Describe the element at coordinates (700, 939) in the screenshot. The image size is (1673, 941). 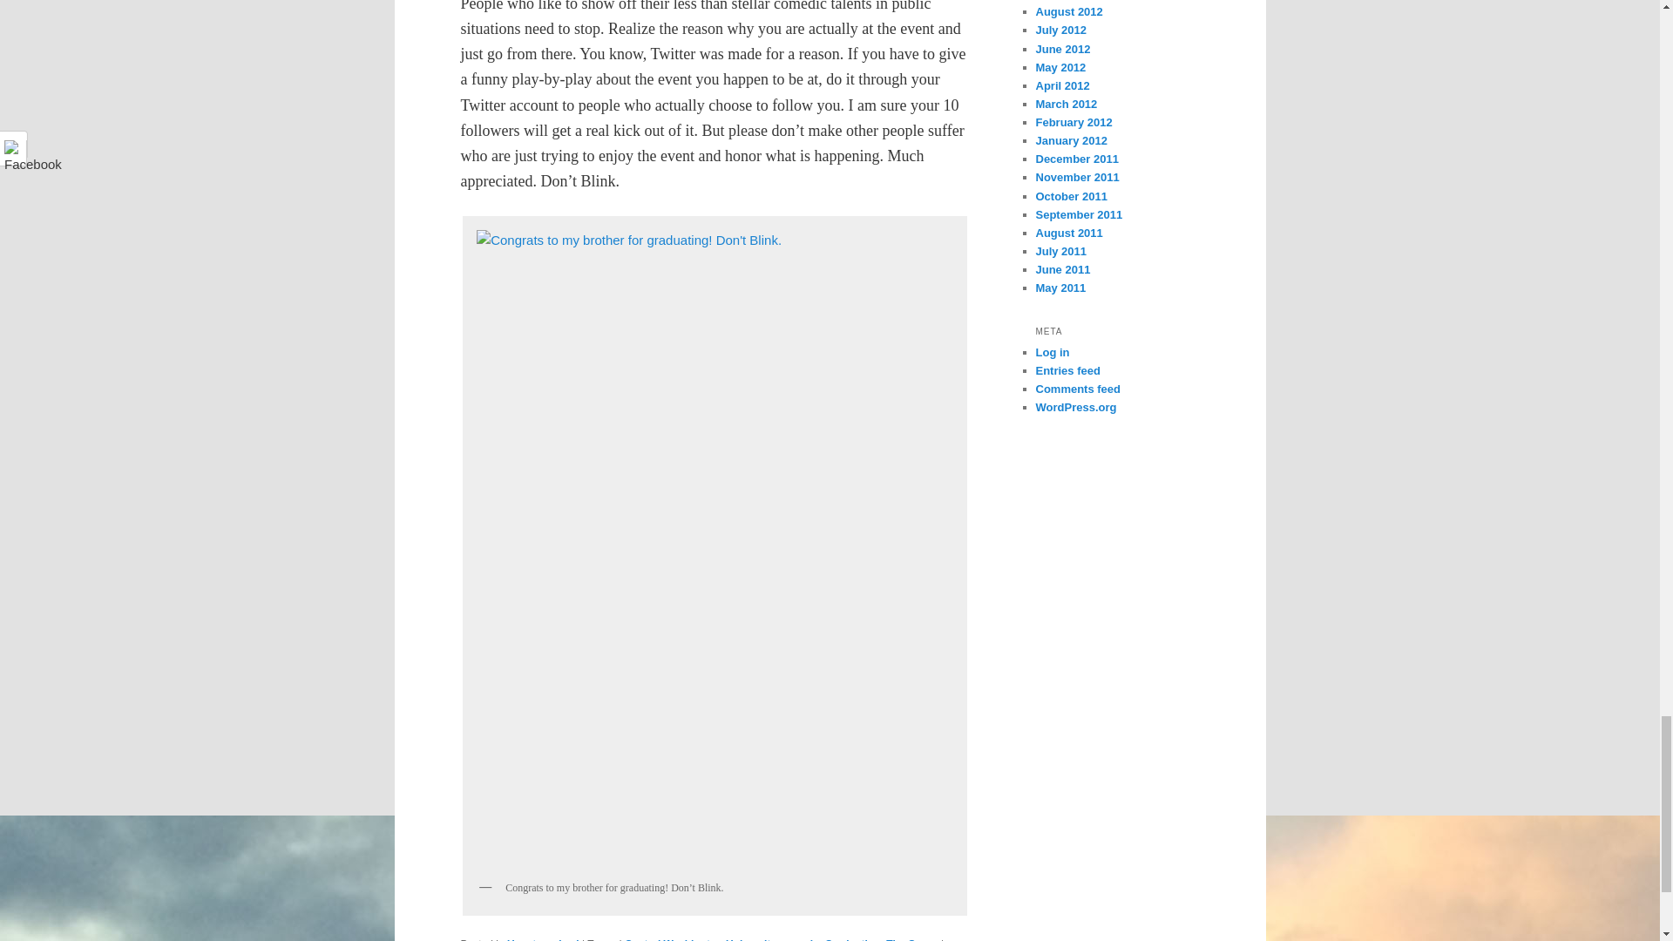
I see `Central Washington University` at that location.